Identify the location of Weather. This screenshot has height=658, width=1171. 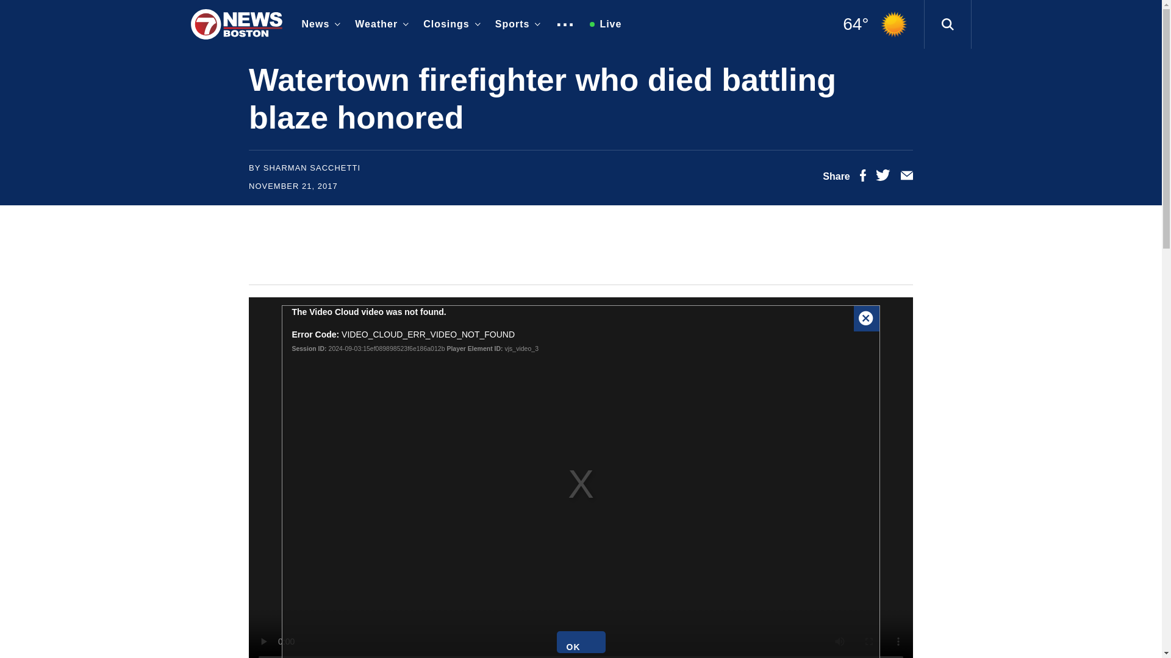
(379, 24).